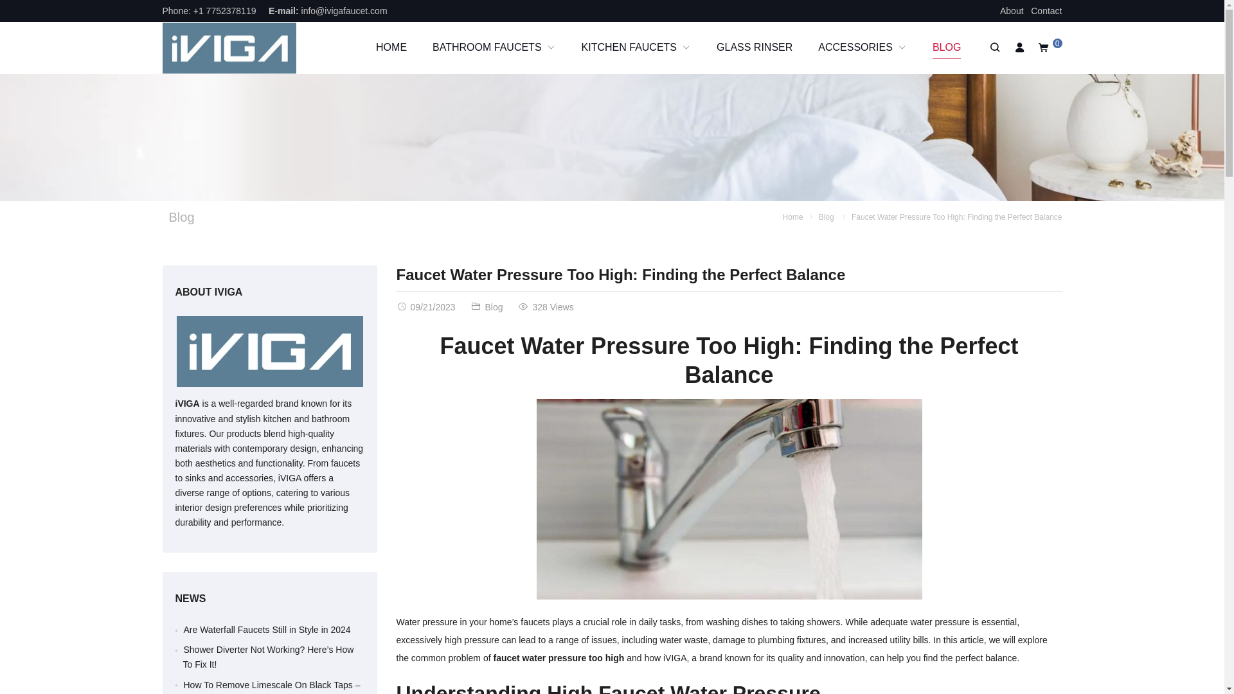  Describe the element at coordinates (792, 217) in the screenshot. I see `Home` at that location.